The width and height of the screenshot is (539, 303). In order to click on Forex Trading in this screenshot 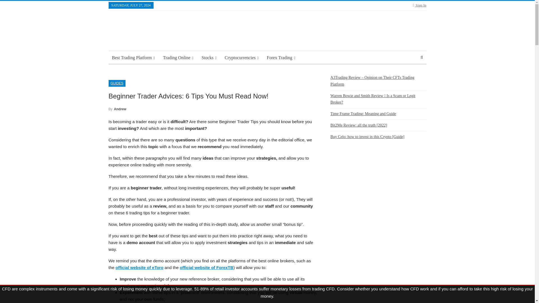, I will do `click(281, 58)`.